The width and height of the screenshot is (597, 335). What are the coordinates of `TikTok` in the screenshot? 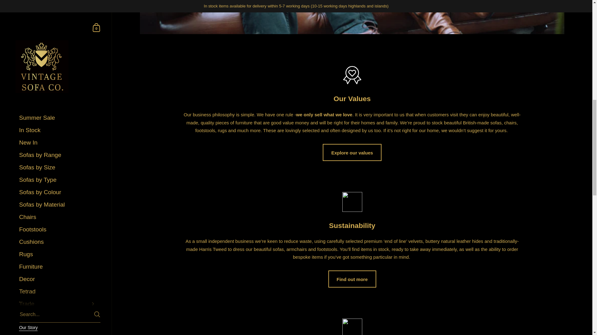 It's located at (83, 55).